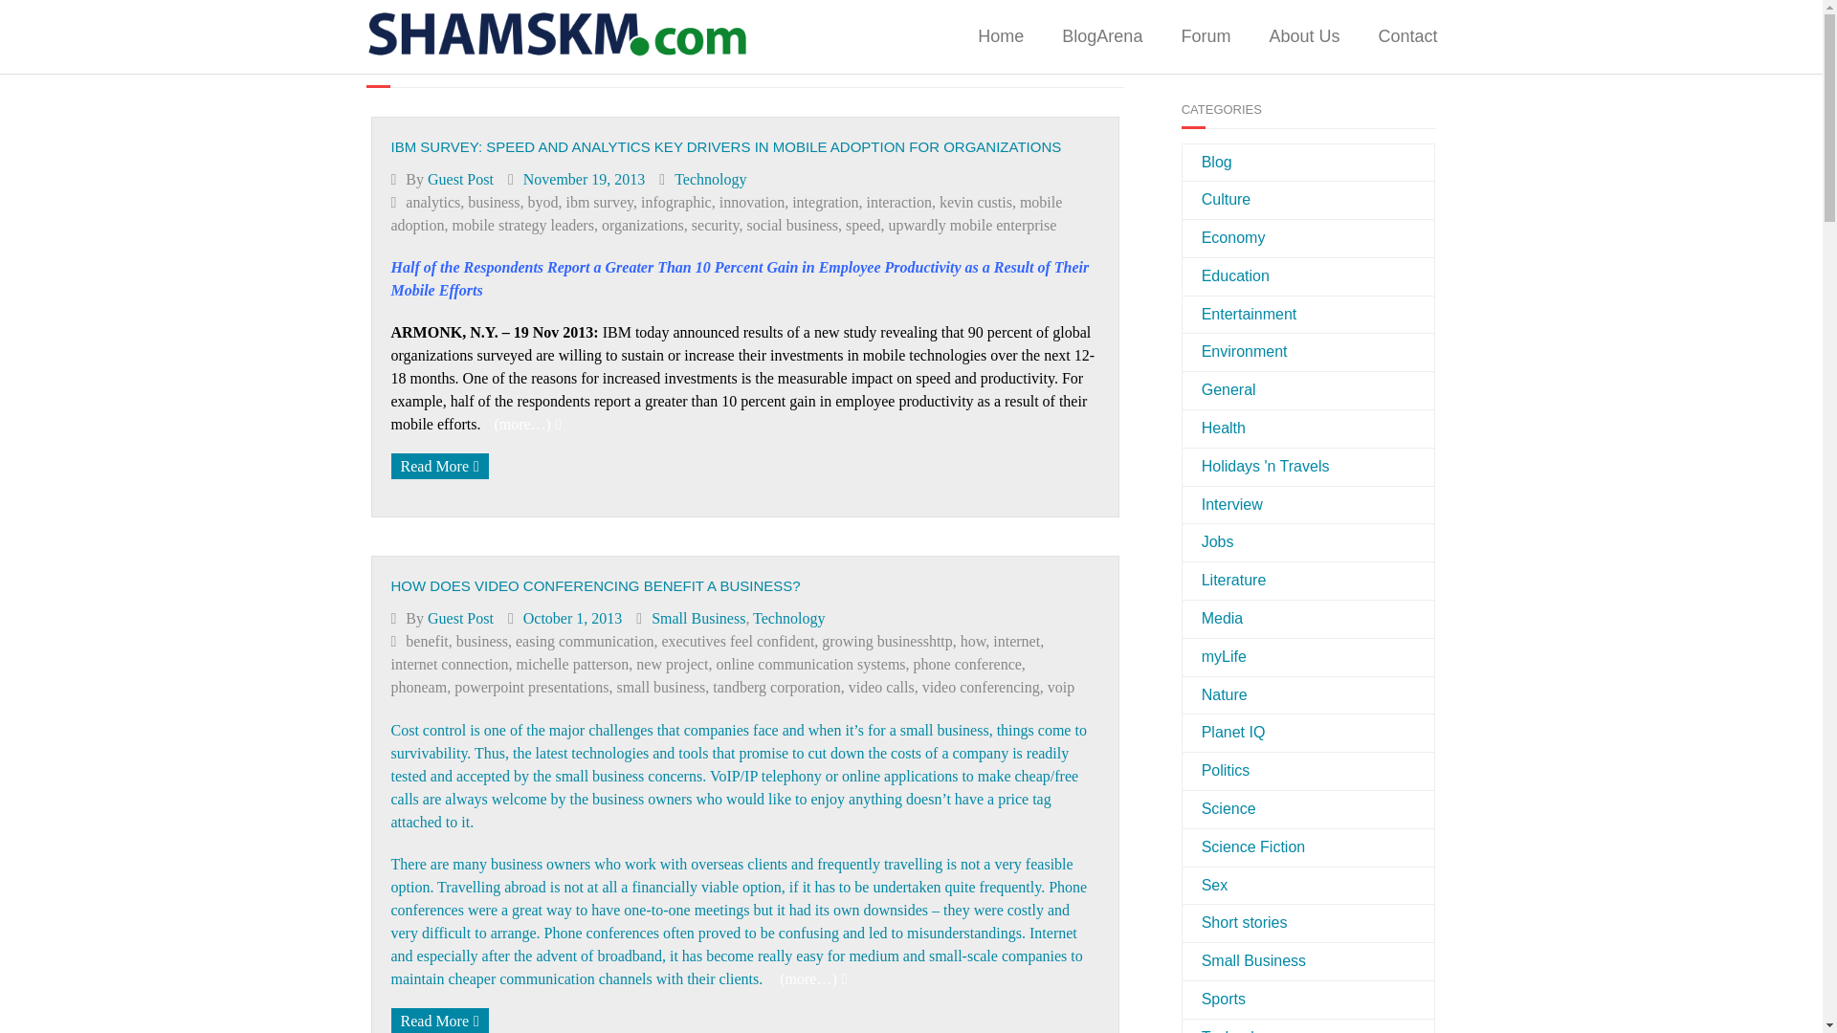  Describe the element at coordinates (972, 225) in the screenshot. I see `upwardly mobile enterprise` at that location.